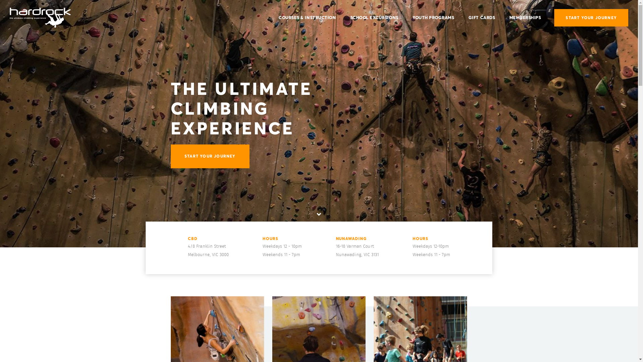  Describe the element at coordinates (374, 18) in the screenshot. I see `SCHOOL EXCURSIONS` at that location.